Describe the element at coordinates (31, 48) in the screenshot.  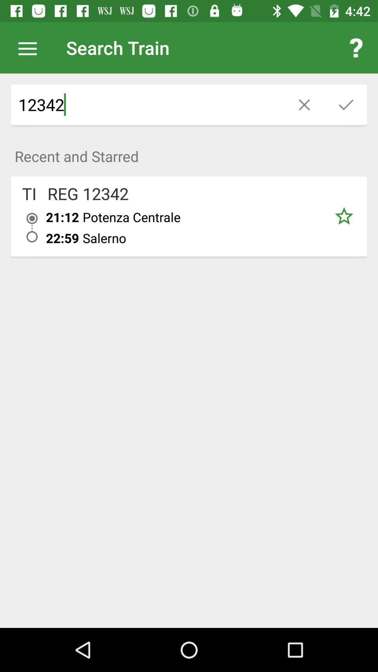
I see `click app to the left of search train` at that location.